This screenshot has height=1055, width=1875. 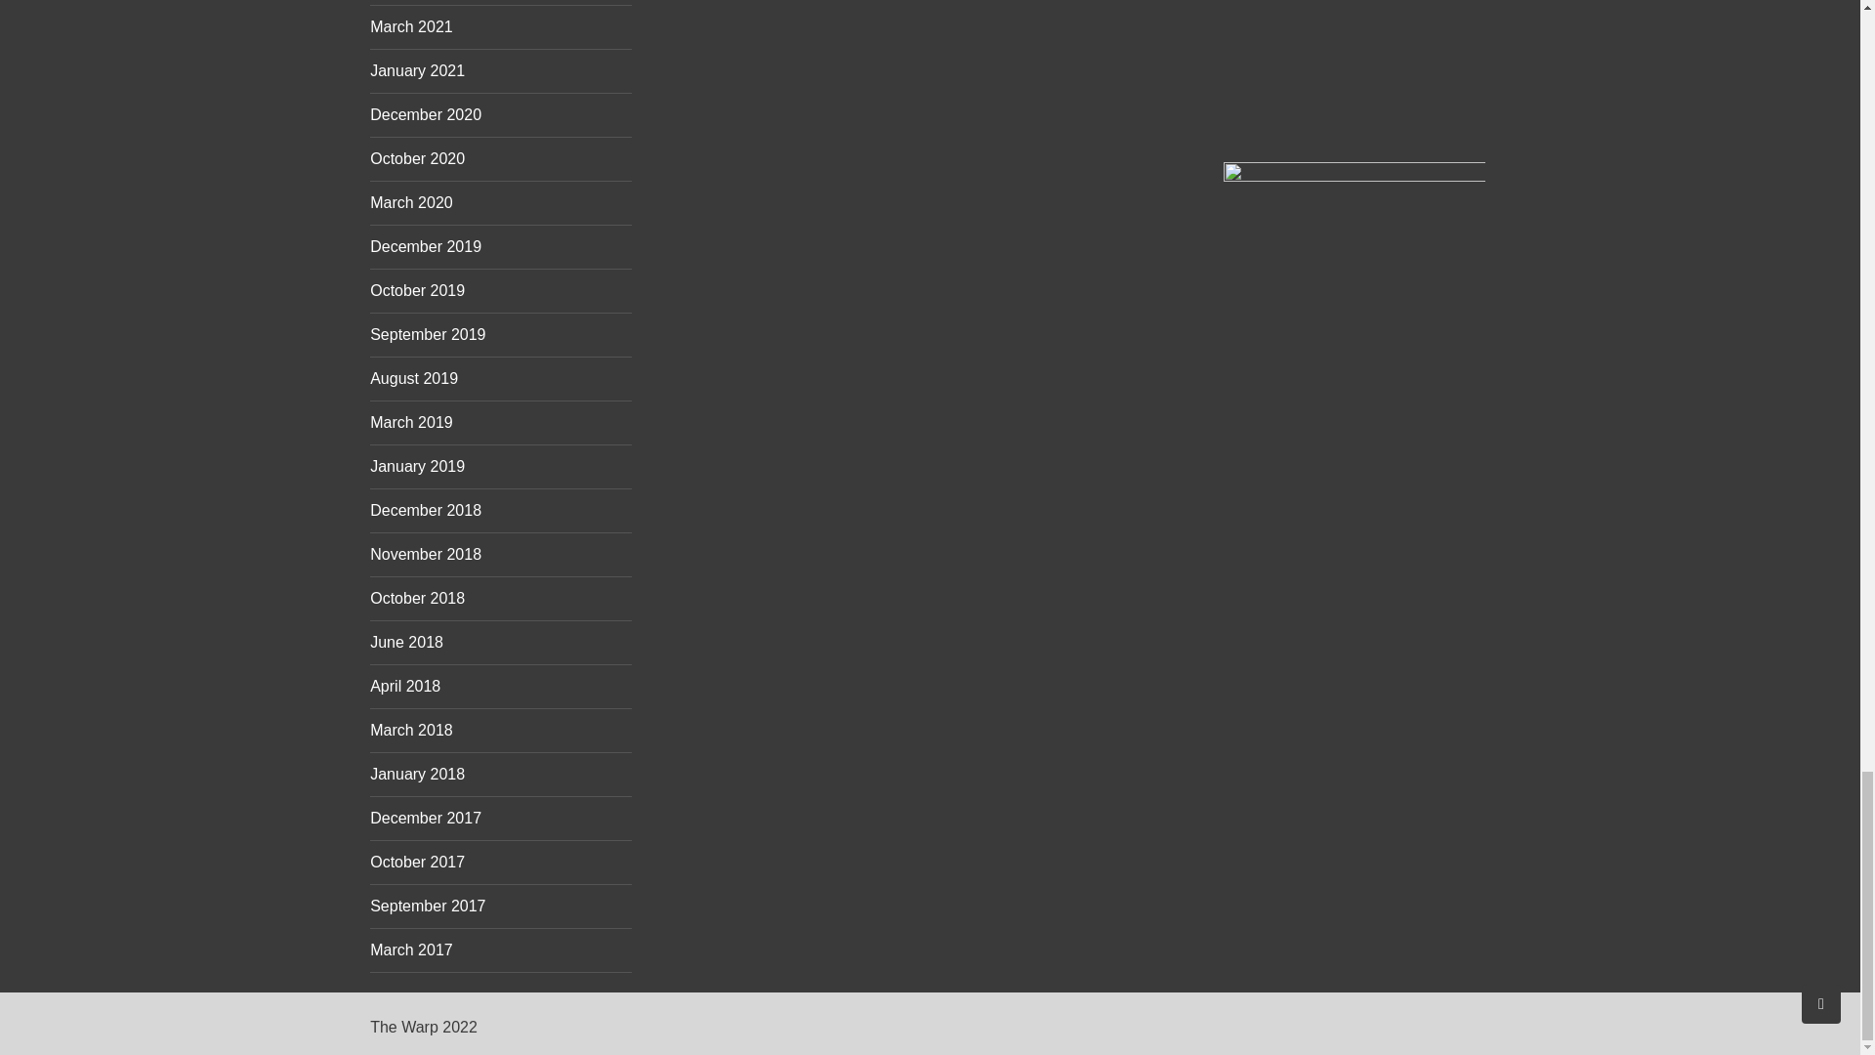 What do you see at coordinates (428, 334) in the screenshot?
I see `September 2019` at bounding box center [428, 334].